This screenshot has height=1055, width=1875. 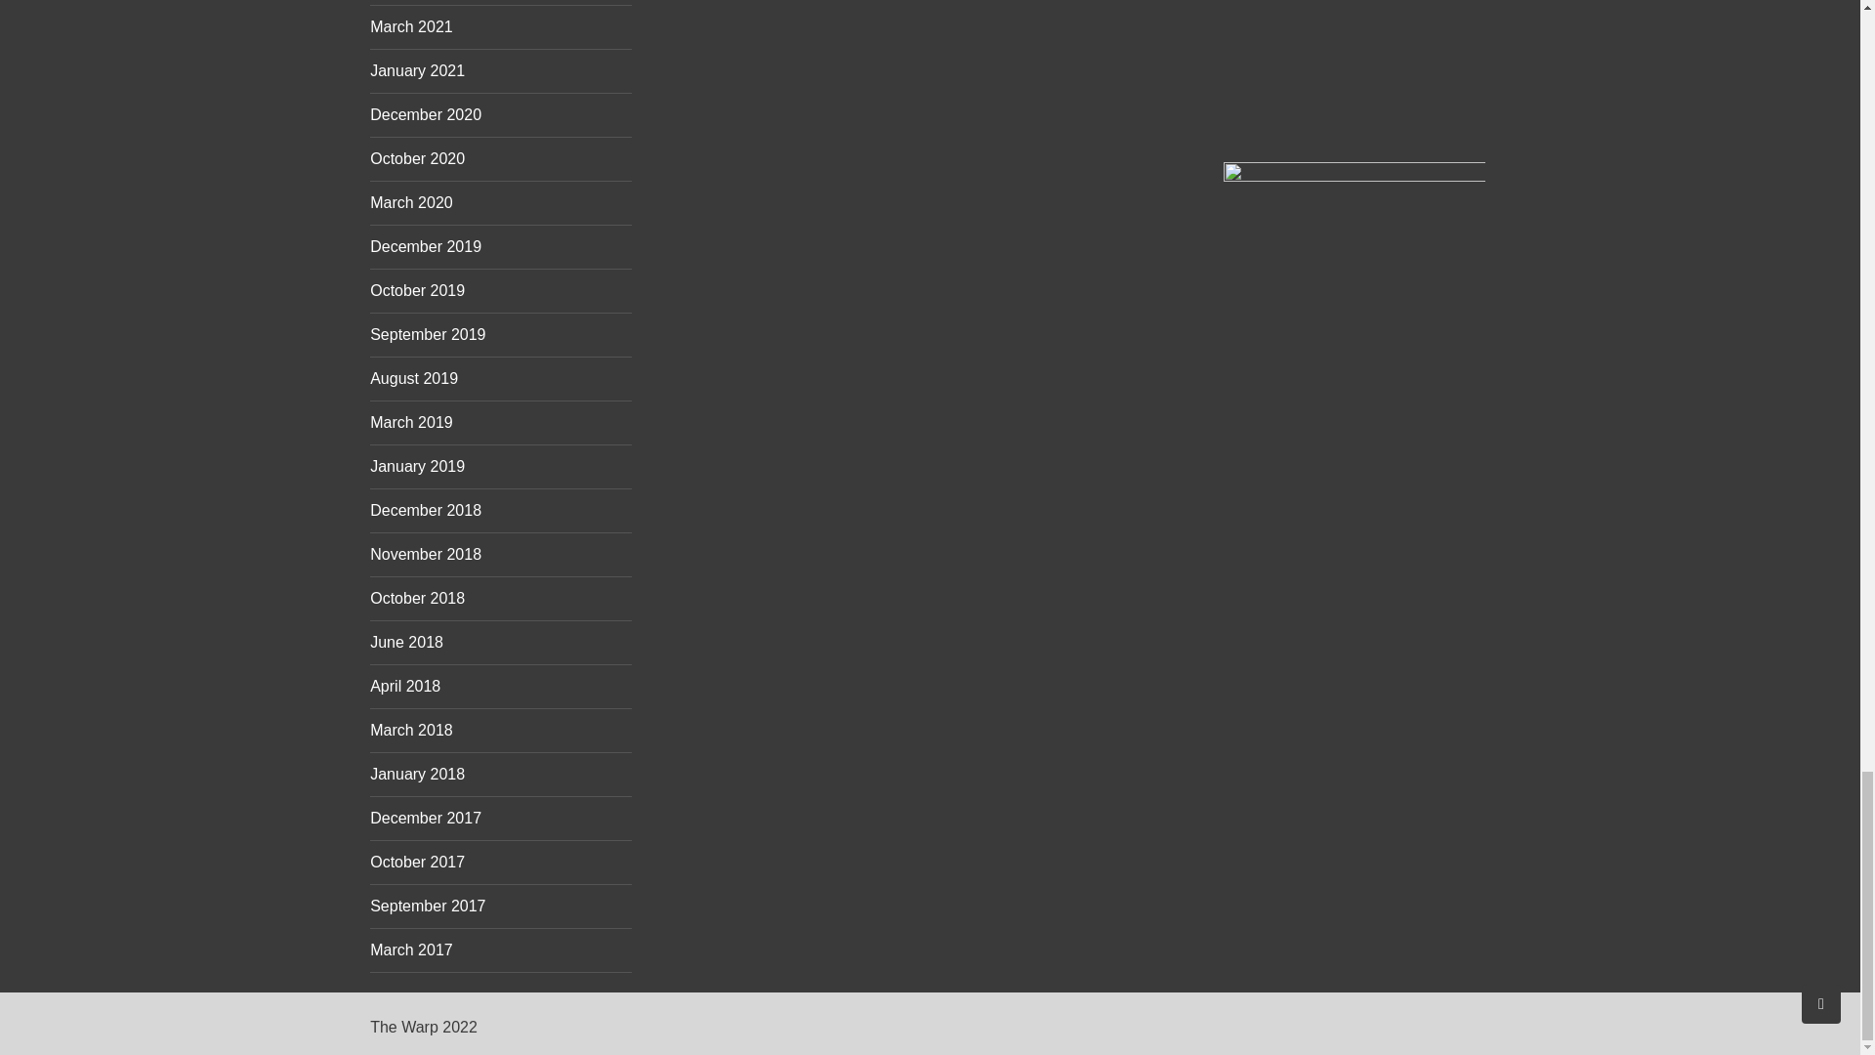 What do you see at coordinates (428, 334) in the screenshot?
I see `September 2019` at bounding box center [428, 334].